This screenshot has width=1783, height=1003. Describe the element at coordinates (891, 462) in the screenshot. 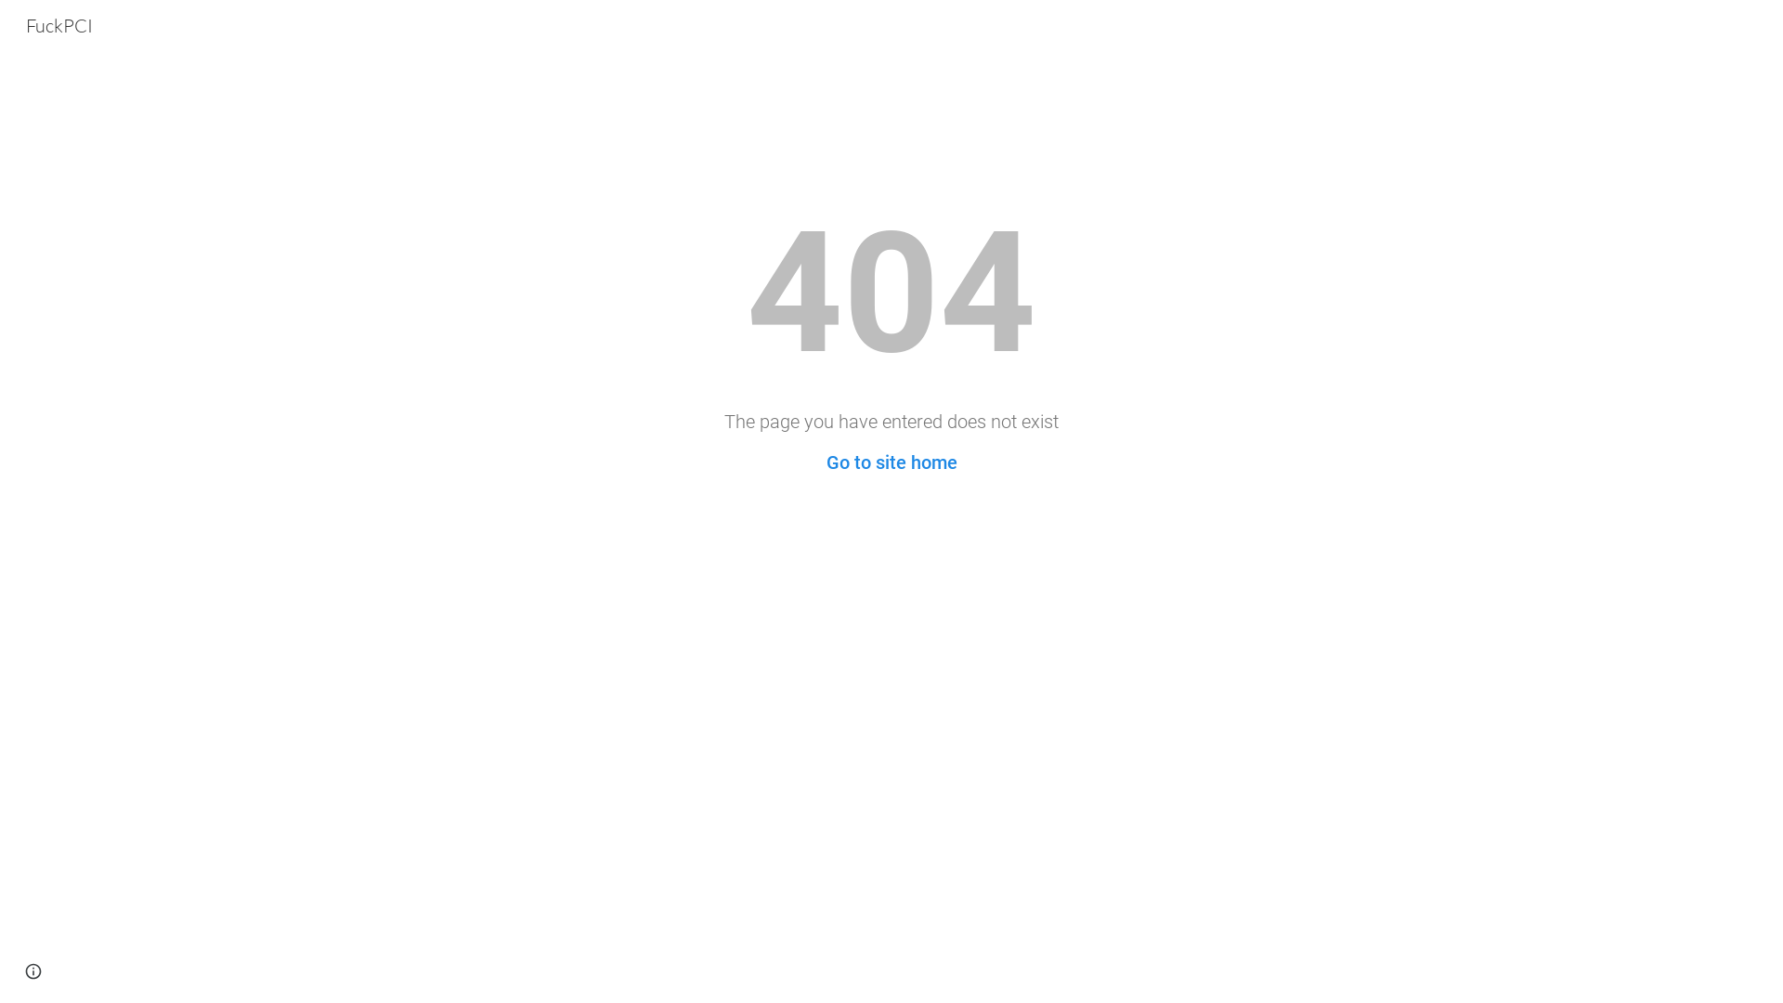

I see `Go to site home` at that location.